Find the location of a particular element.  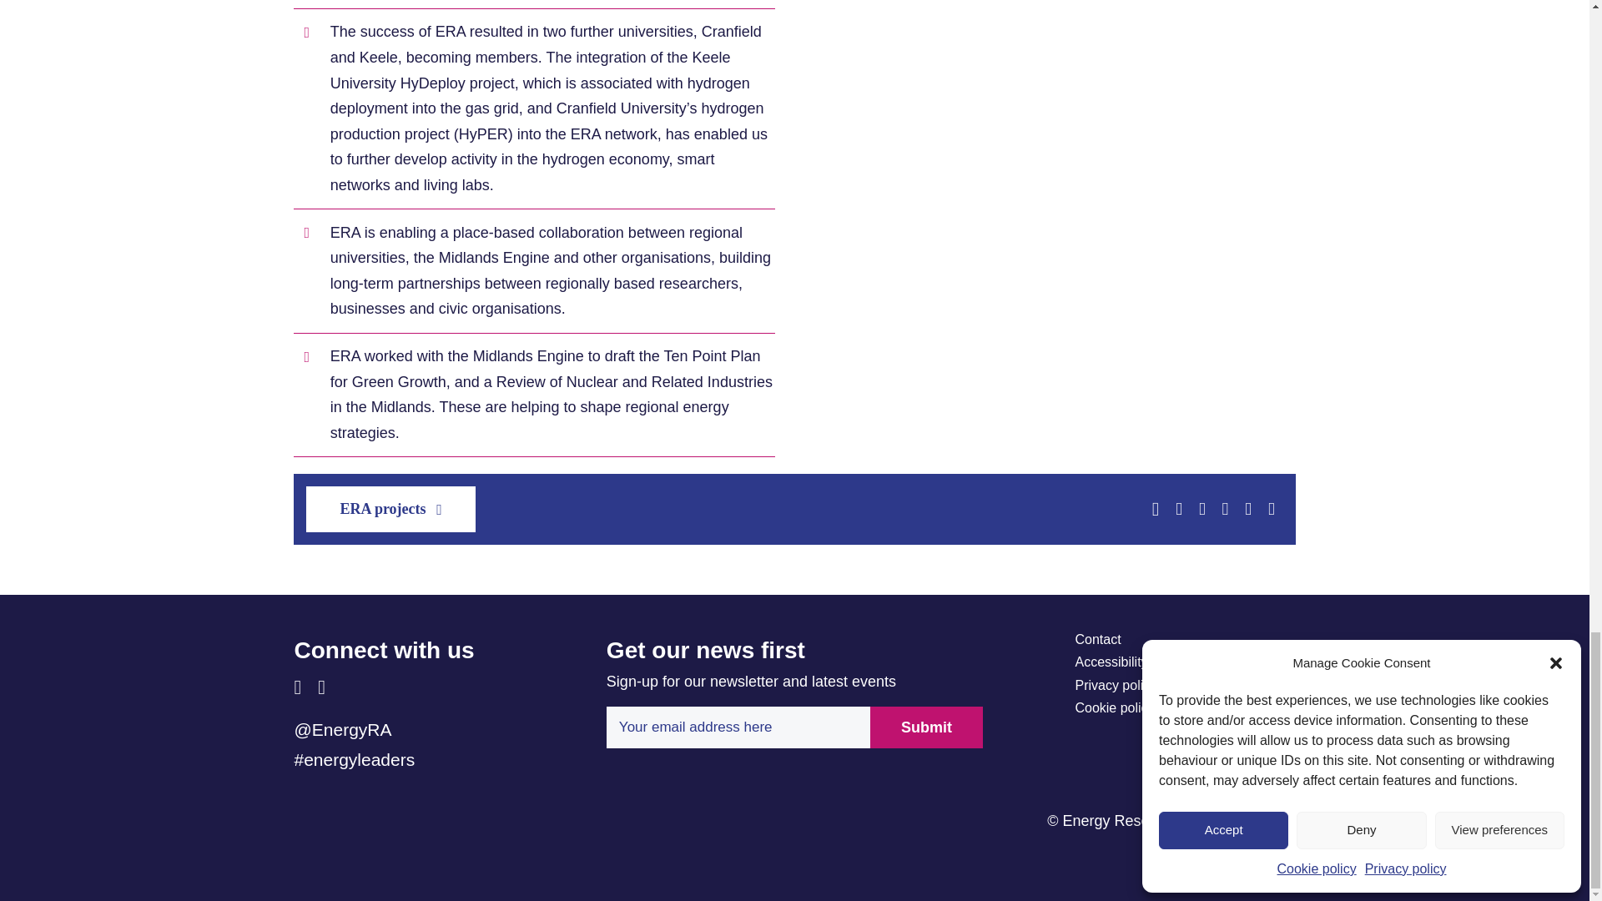

Submit is located at coordinates (926, 727).